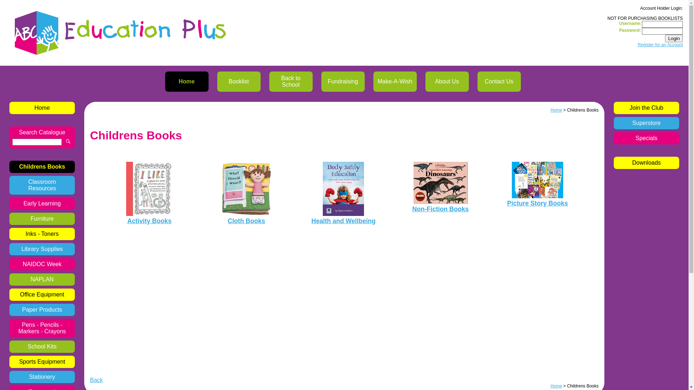  I want to click on Office Equipment, so click(42, 295).